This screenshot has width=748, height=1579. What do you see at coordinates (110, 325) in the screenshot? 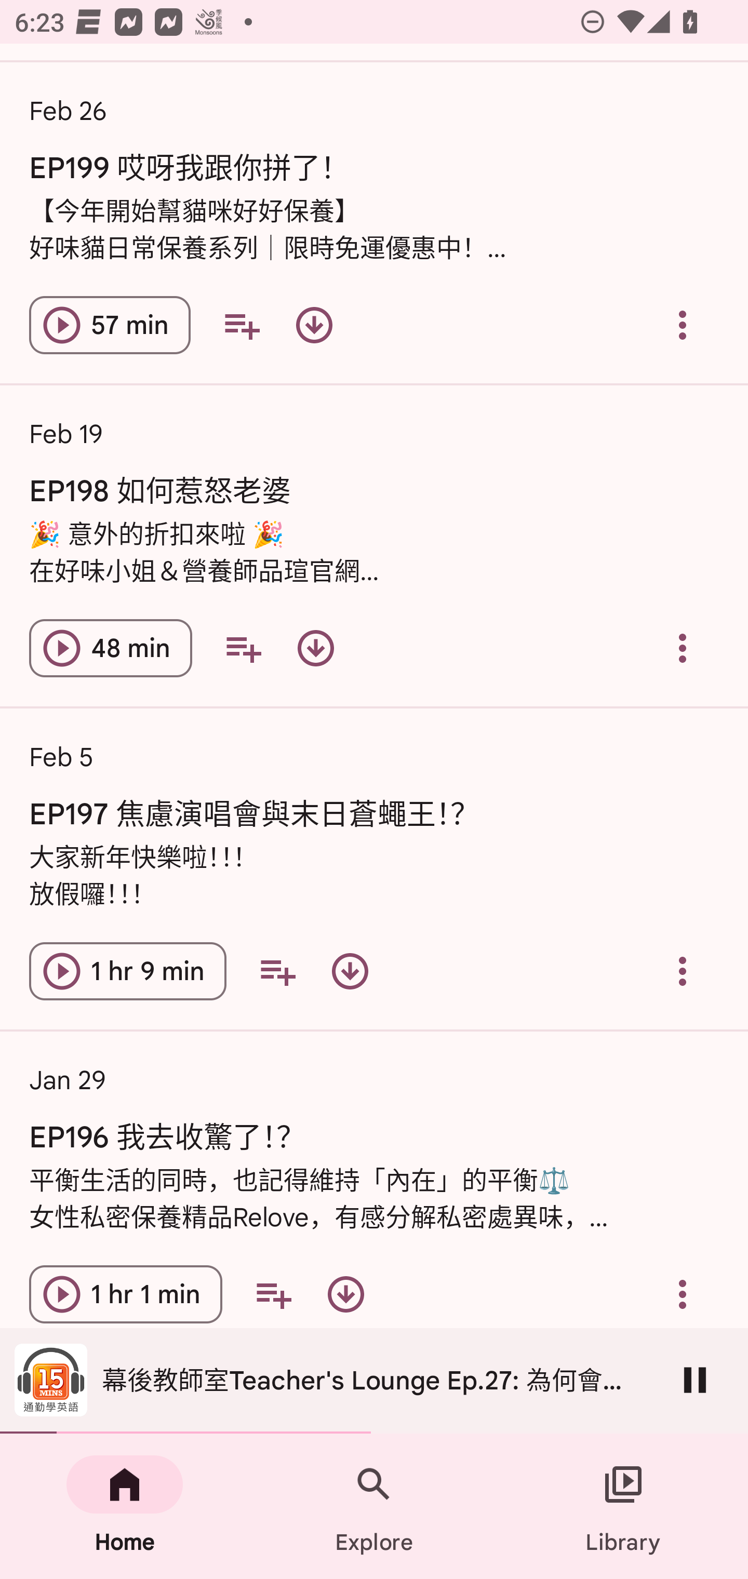
I see `Play episode EP199 哎呀我跟你拼了！ 57 min` at bounding box center [110, 325].